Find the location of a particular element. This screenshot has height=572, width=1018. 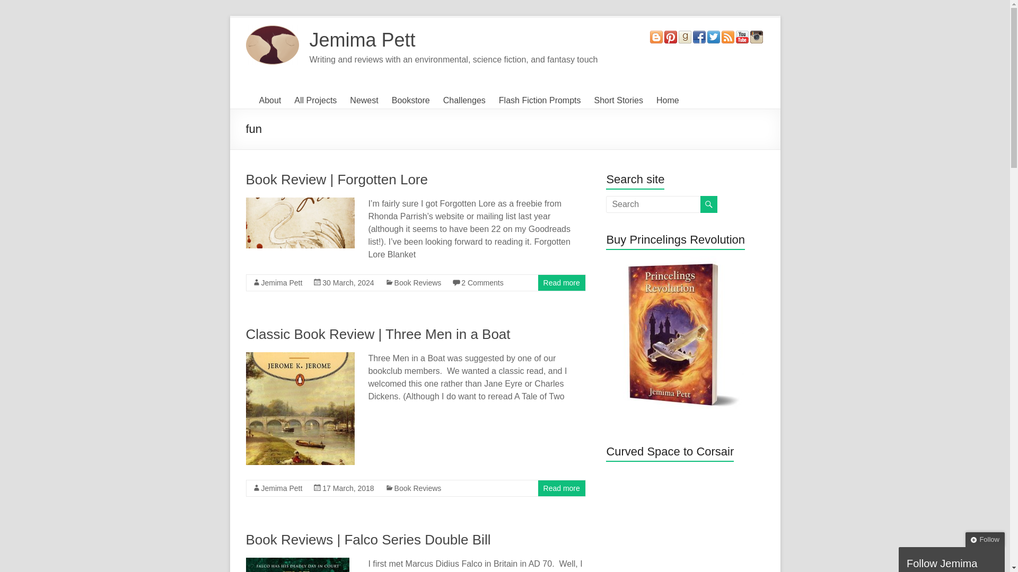

6:34 am is located at coordinates (348, 283).